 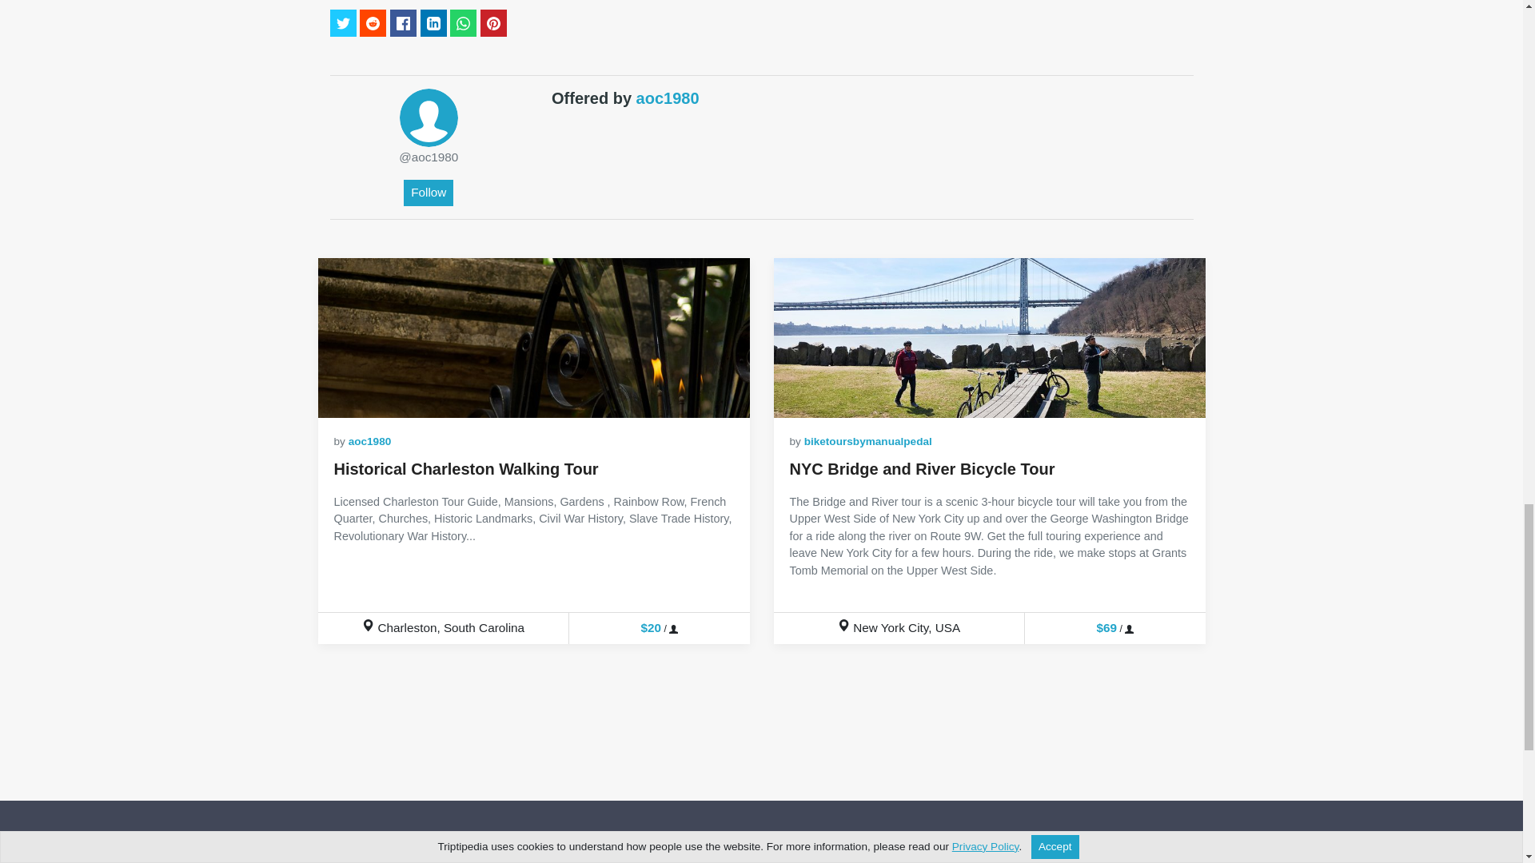 I want to click on NYC Bridge and River Bicycle Tour, so click(x=923, y=468).